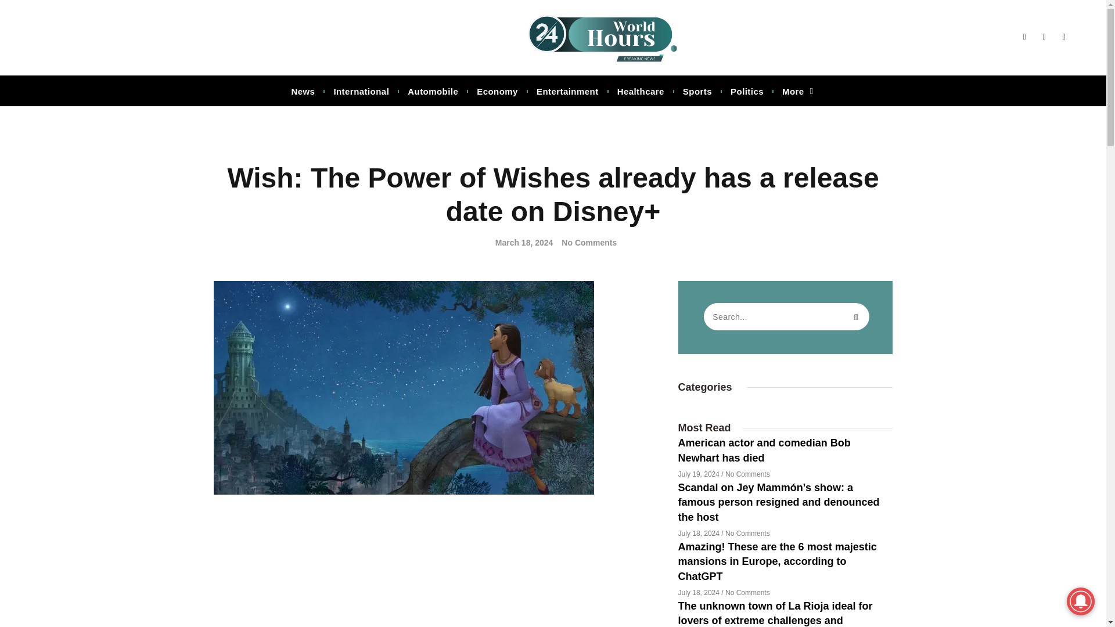  Describe the element at coordinates (798, 92) in the screenshot. I see `More` at that location.